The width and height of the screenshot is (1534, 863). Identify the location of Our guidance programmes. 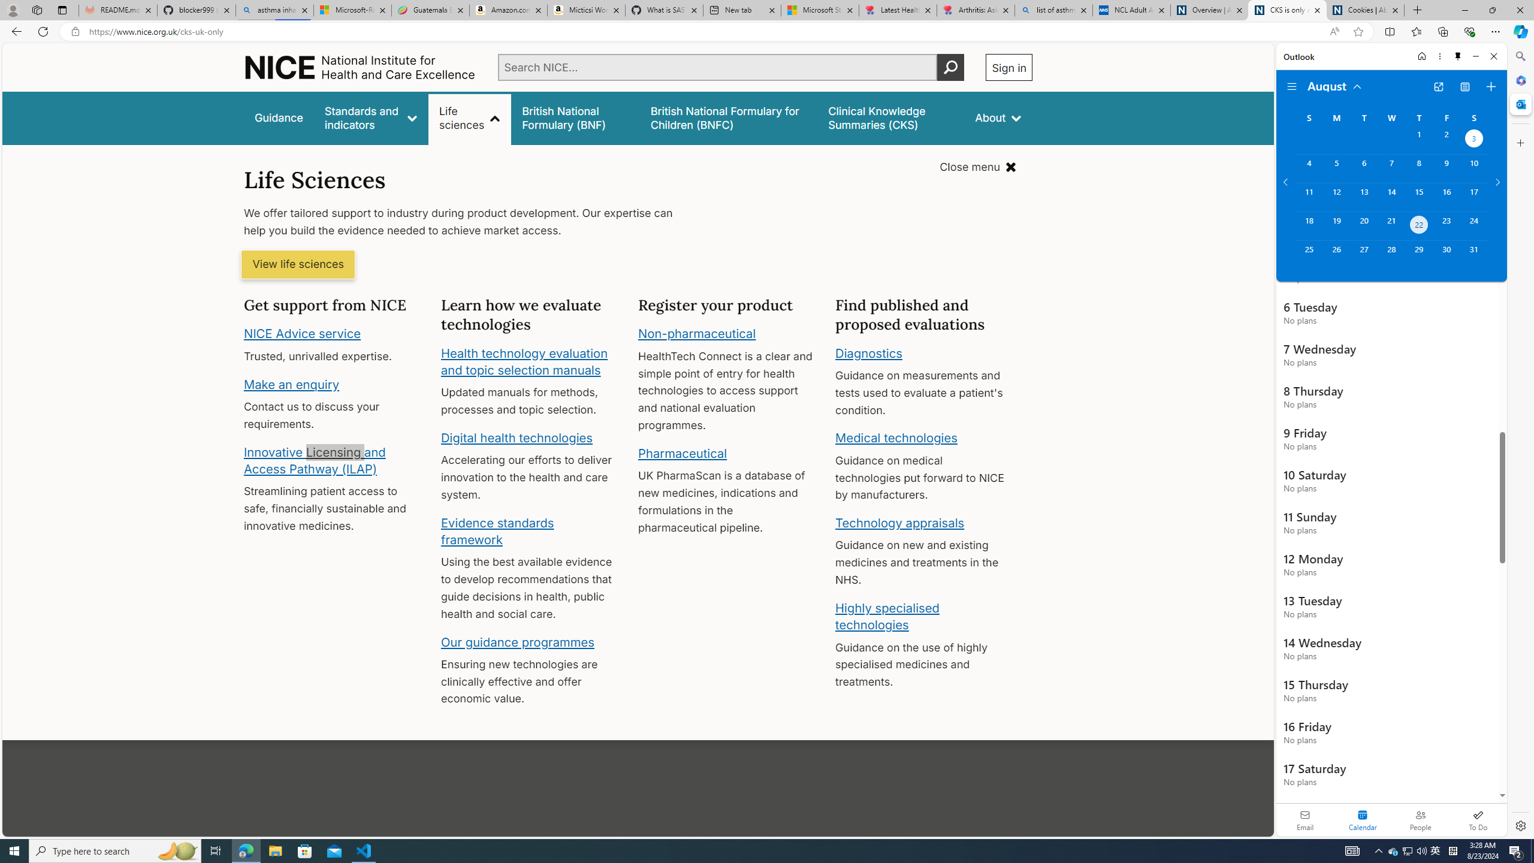
(518, 642).